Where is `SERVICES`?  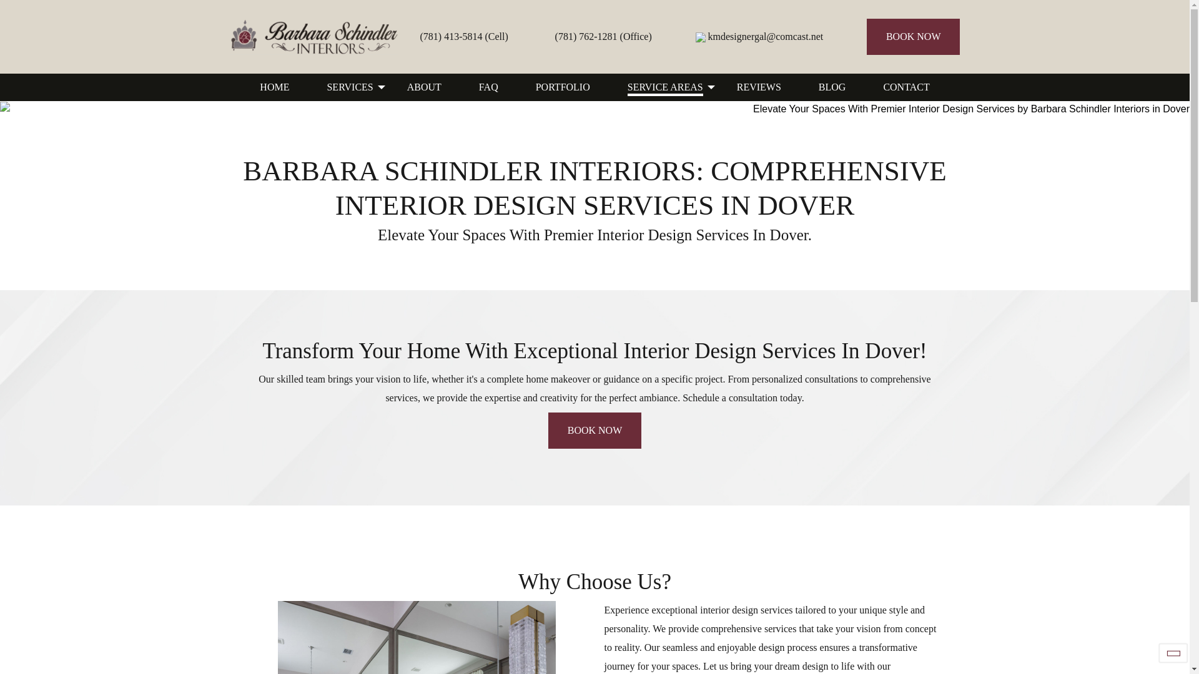
SERVICES is located at coordinates (347, 87).